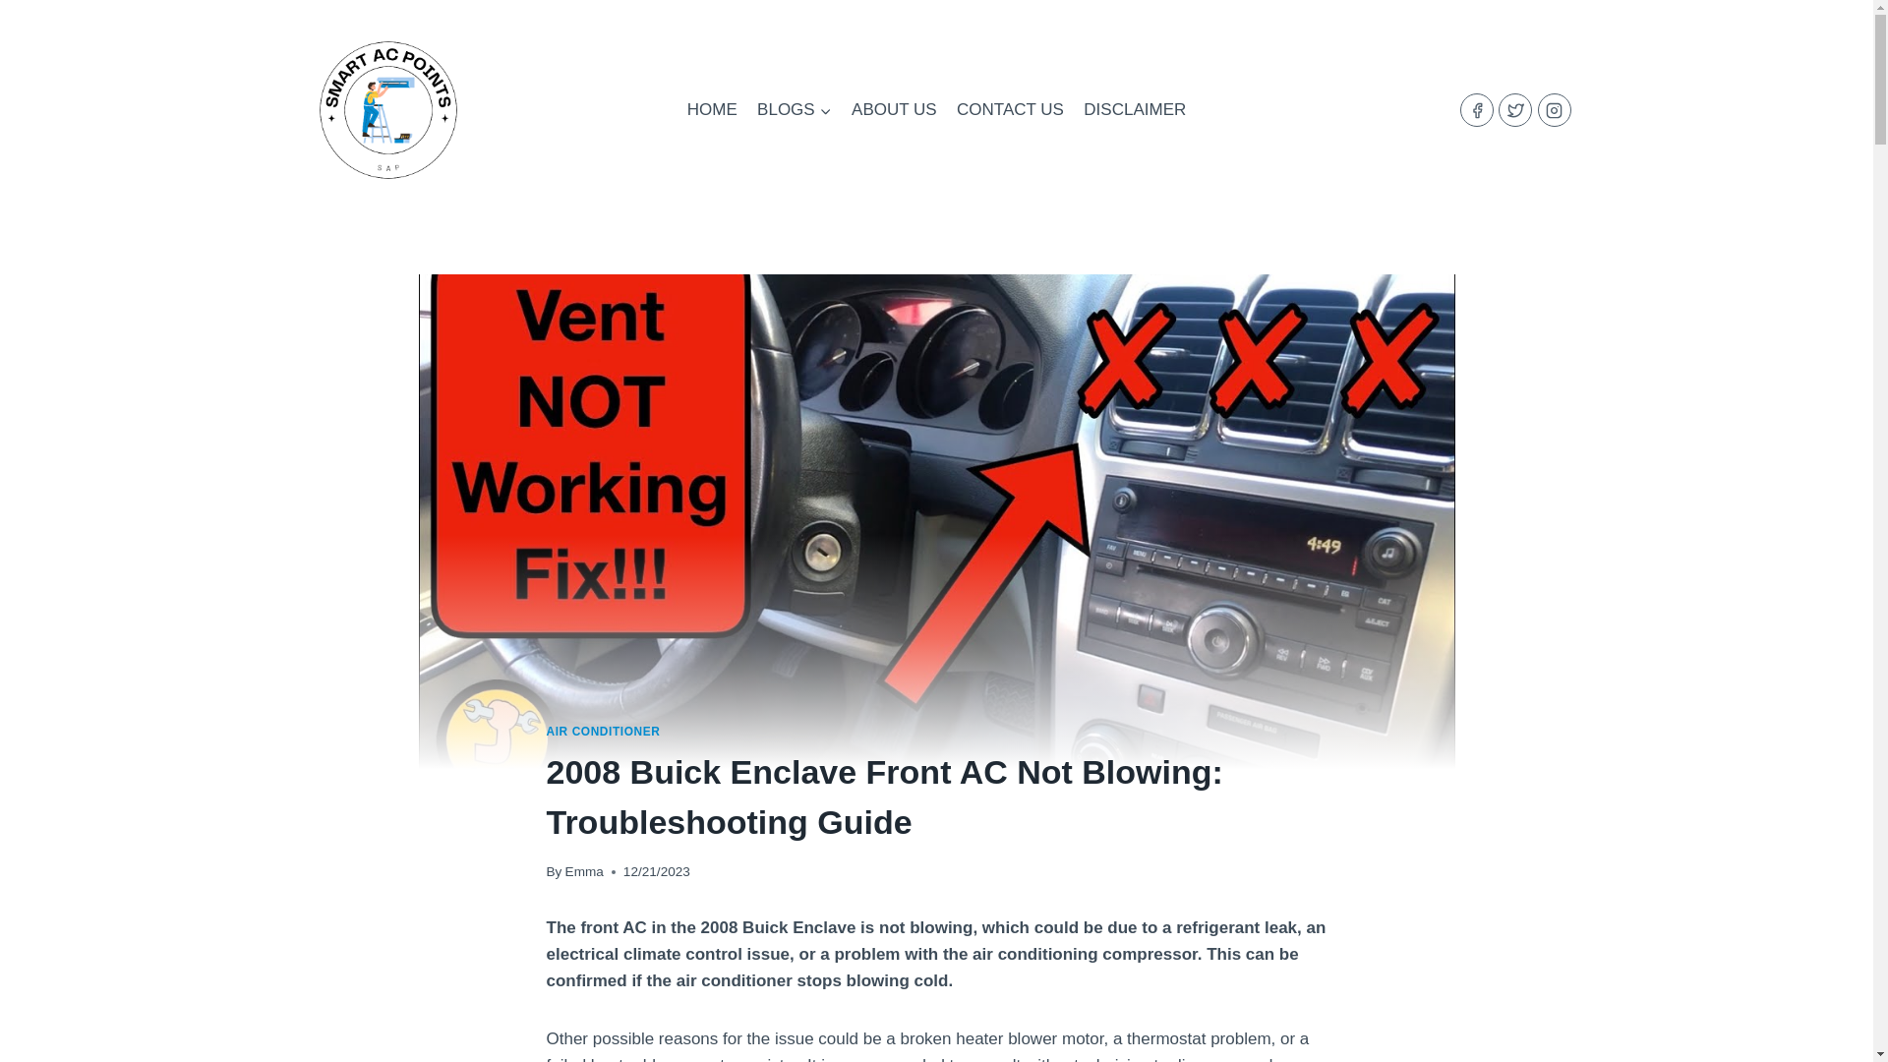 The height and width of the screenshot is (1062, 1888). I want to click on AIR CONDITIONER, so click(604, 731).